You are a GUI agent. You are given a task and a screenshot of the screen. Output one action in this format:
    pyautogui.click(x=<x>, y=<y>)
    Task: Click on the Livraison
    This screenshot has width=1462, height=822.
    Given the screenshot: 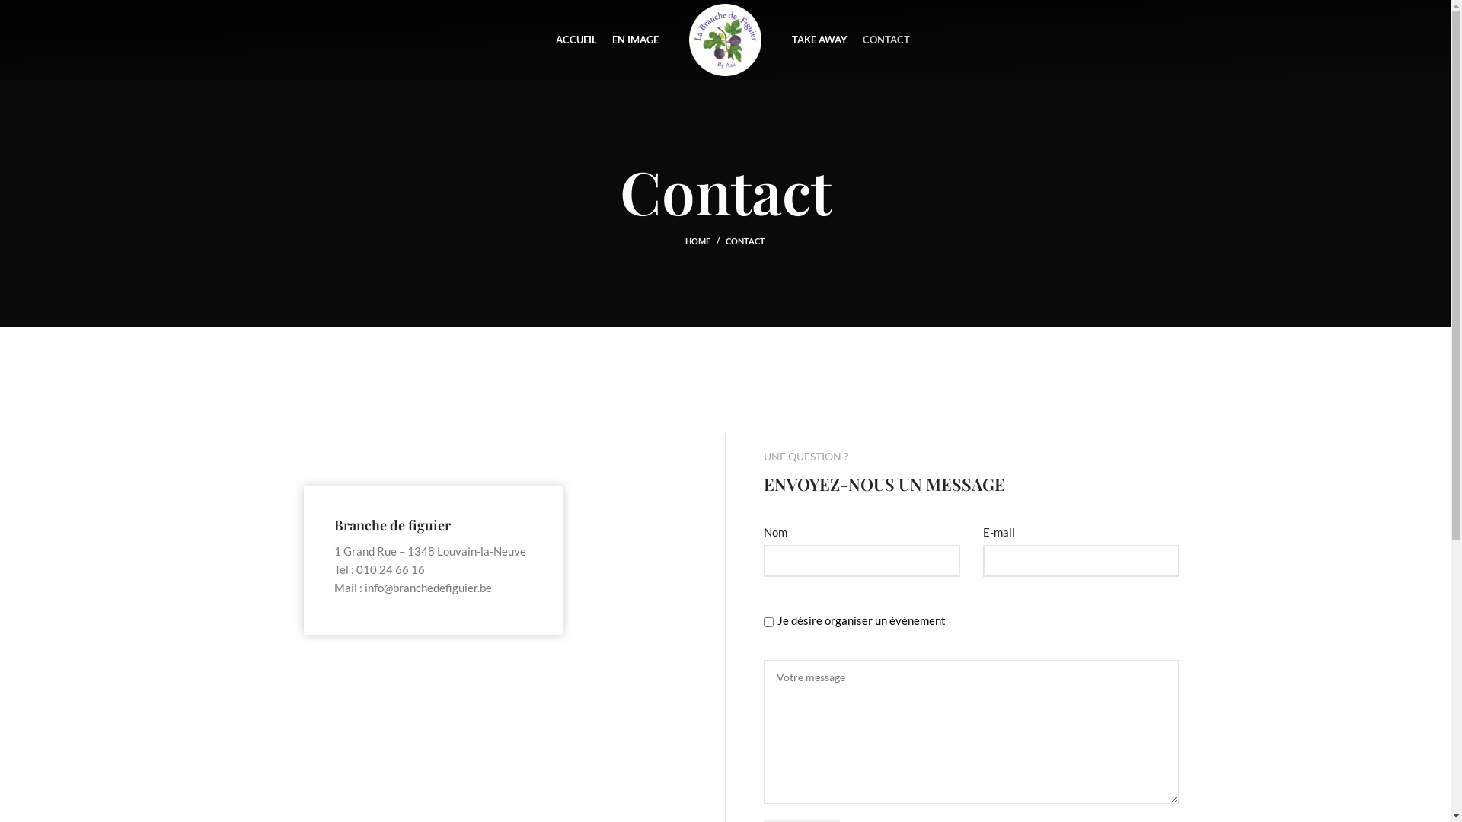 What is the action you would take?
    pyautogui.click(x=758, y=600)
    